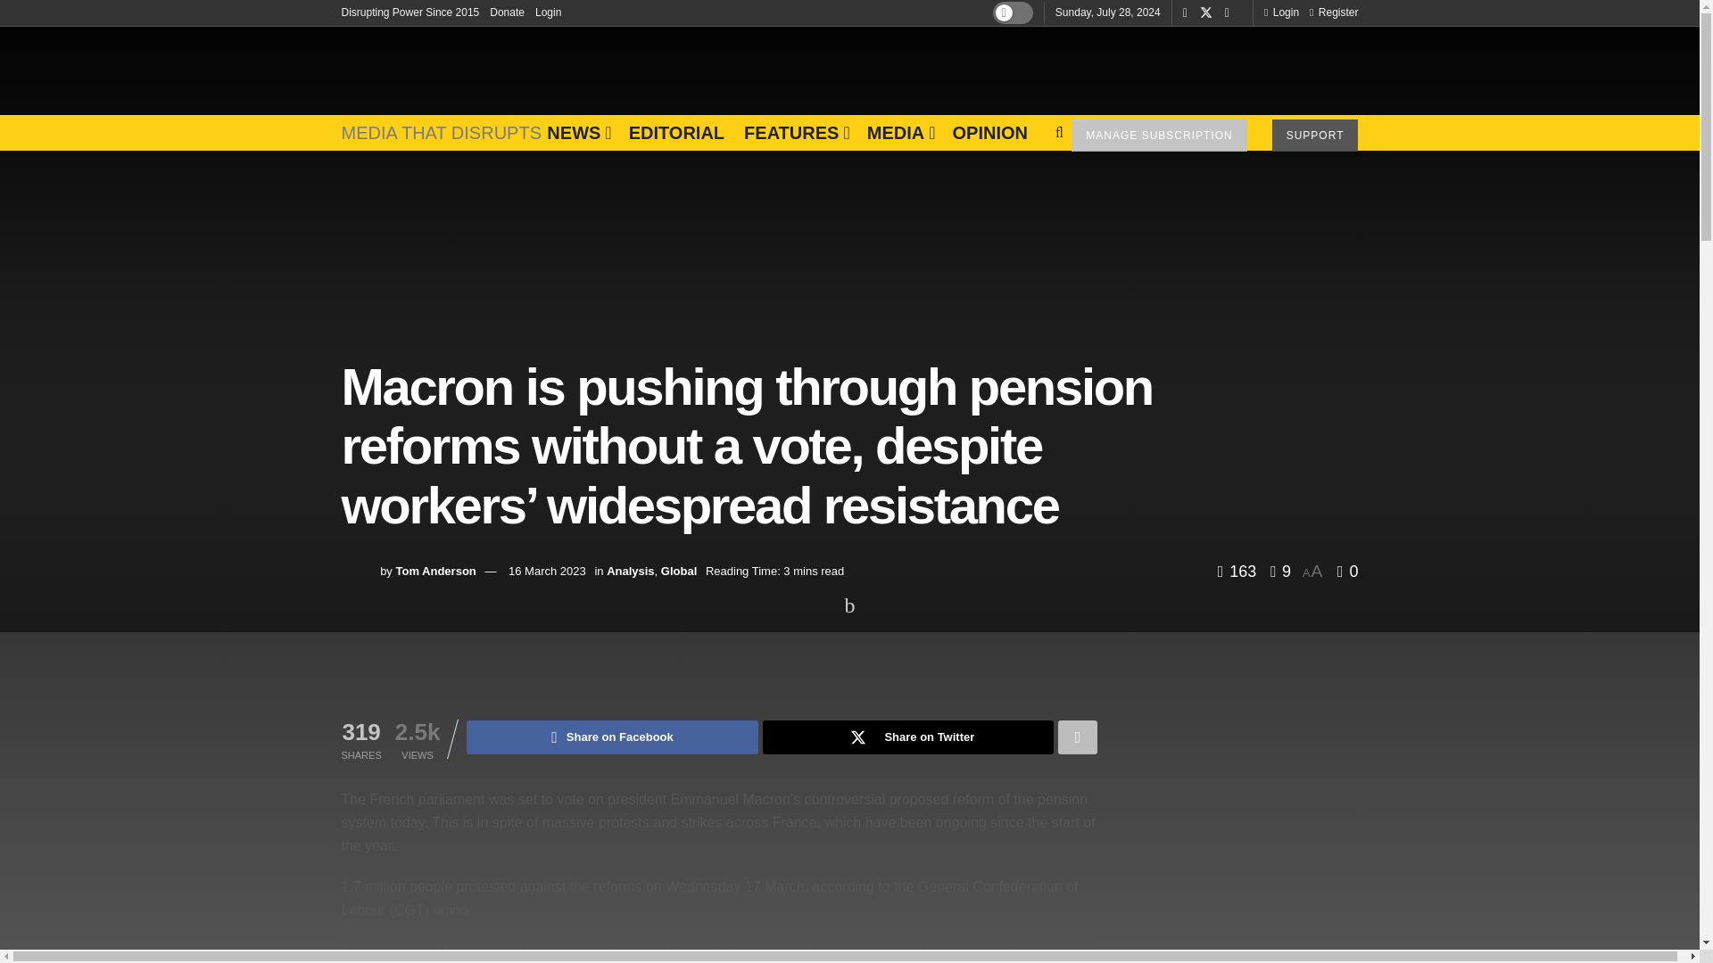 This screenshot has width=1713, height=963. What do you see at coordinates (1159, 135) in the screenshot?
I see `MANAGE SUBSCRIPTION` at bounding box center [1159, 135].